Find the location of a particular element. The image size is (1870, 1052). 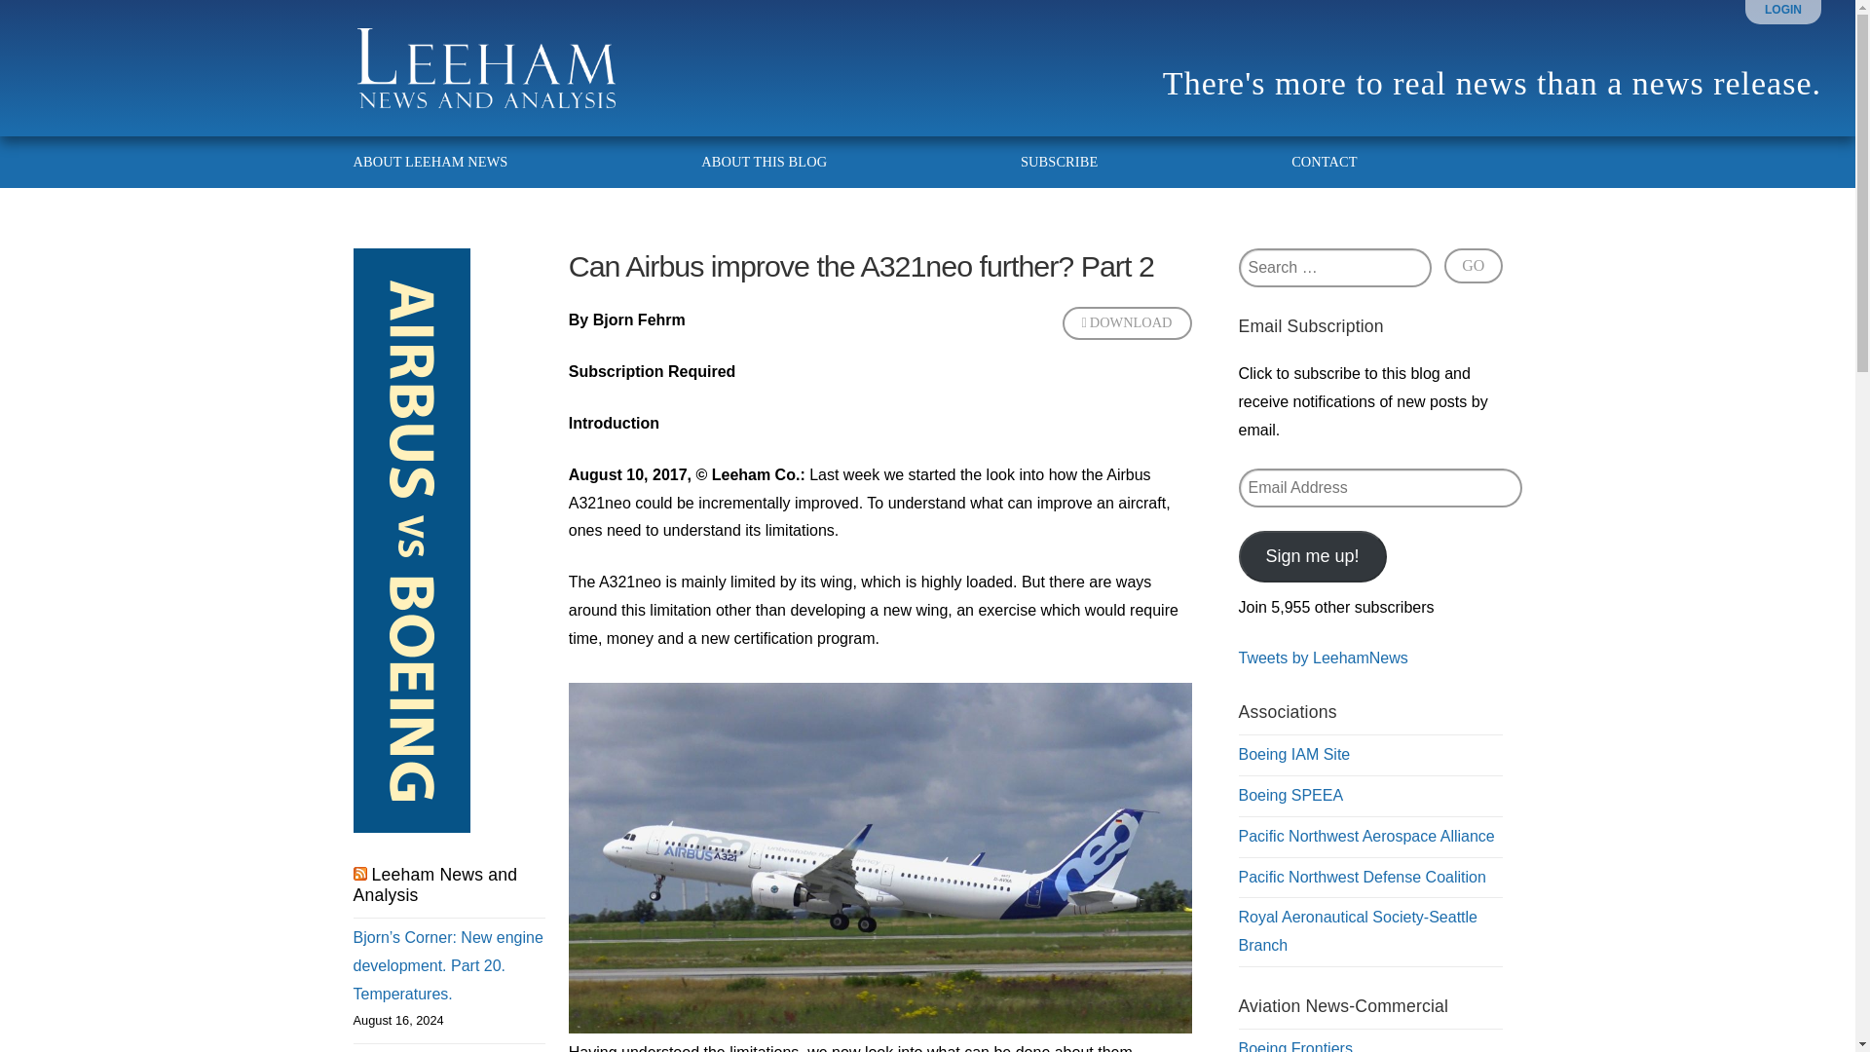

ABOUT THIS BLOG is located at coordinates (764, 162).